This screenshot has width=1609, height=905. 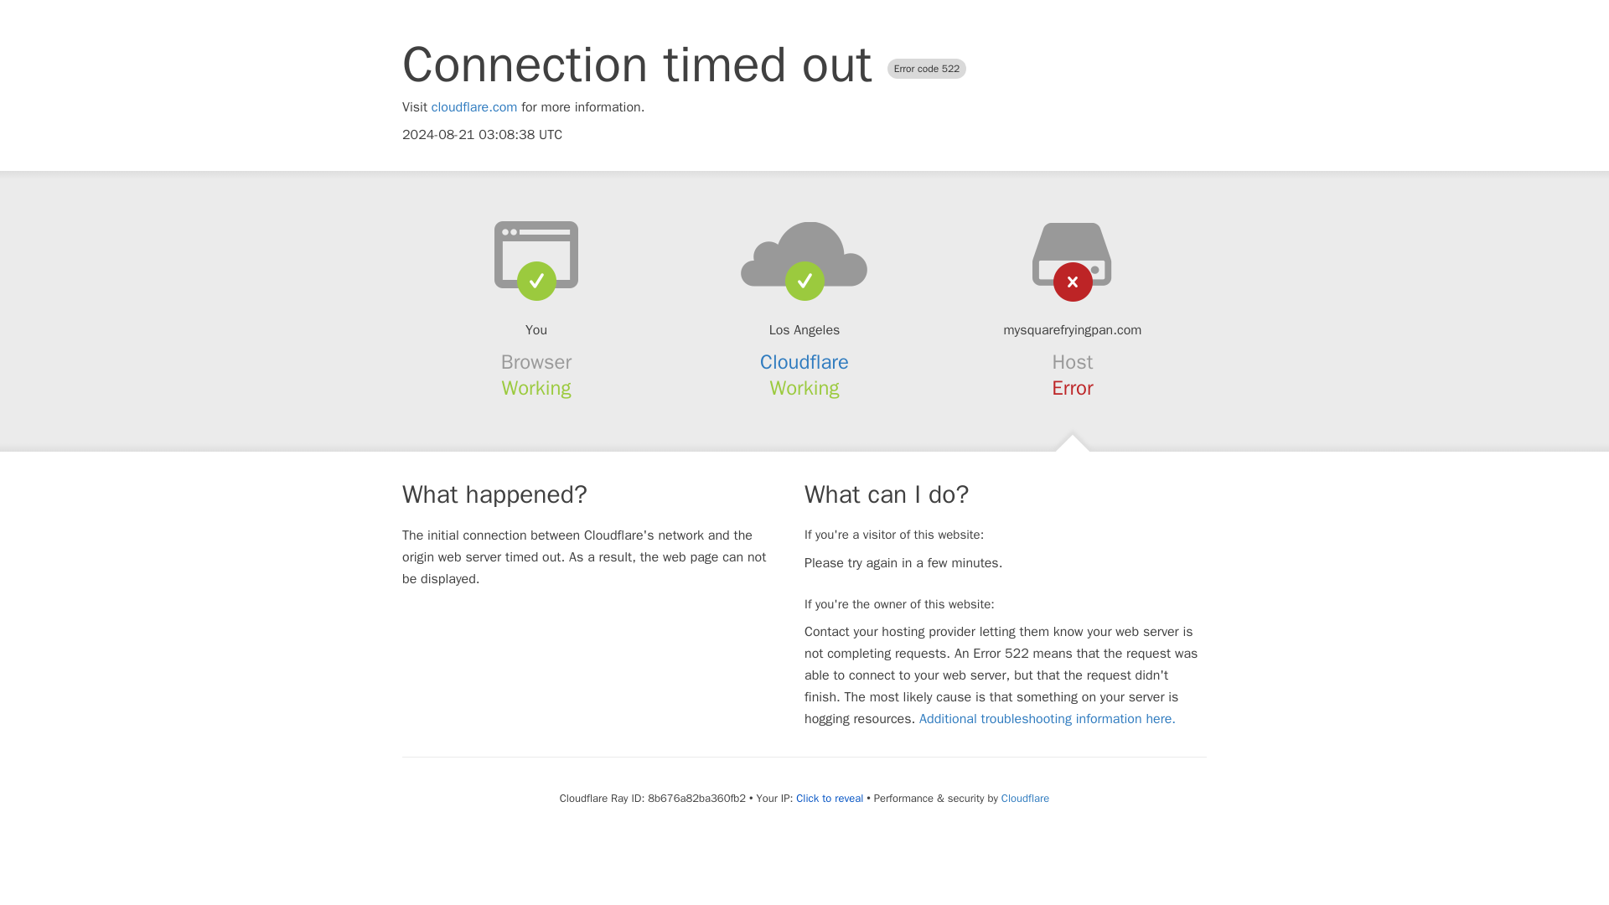 What do you see at coordinates (1048, 719) in the screenshot?
I see `Additional troubleshooting information here.` at bounding box center [1048, 719].